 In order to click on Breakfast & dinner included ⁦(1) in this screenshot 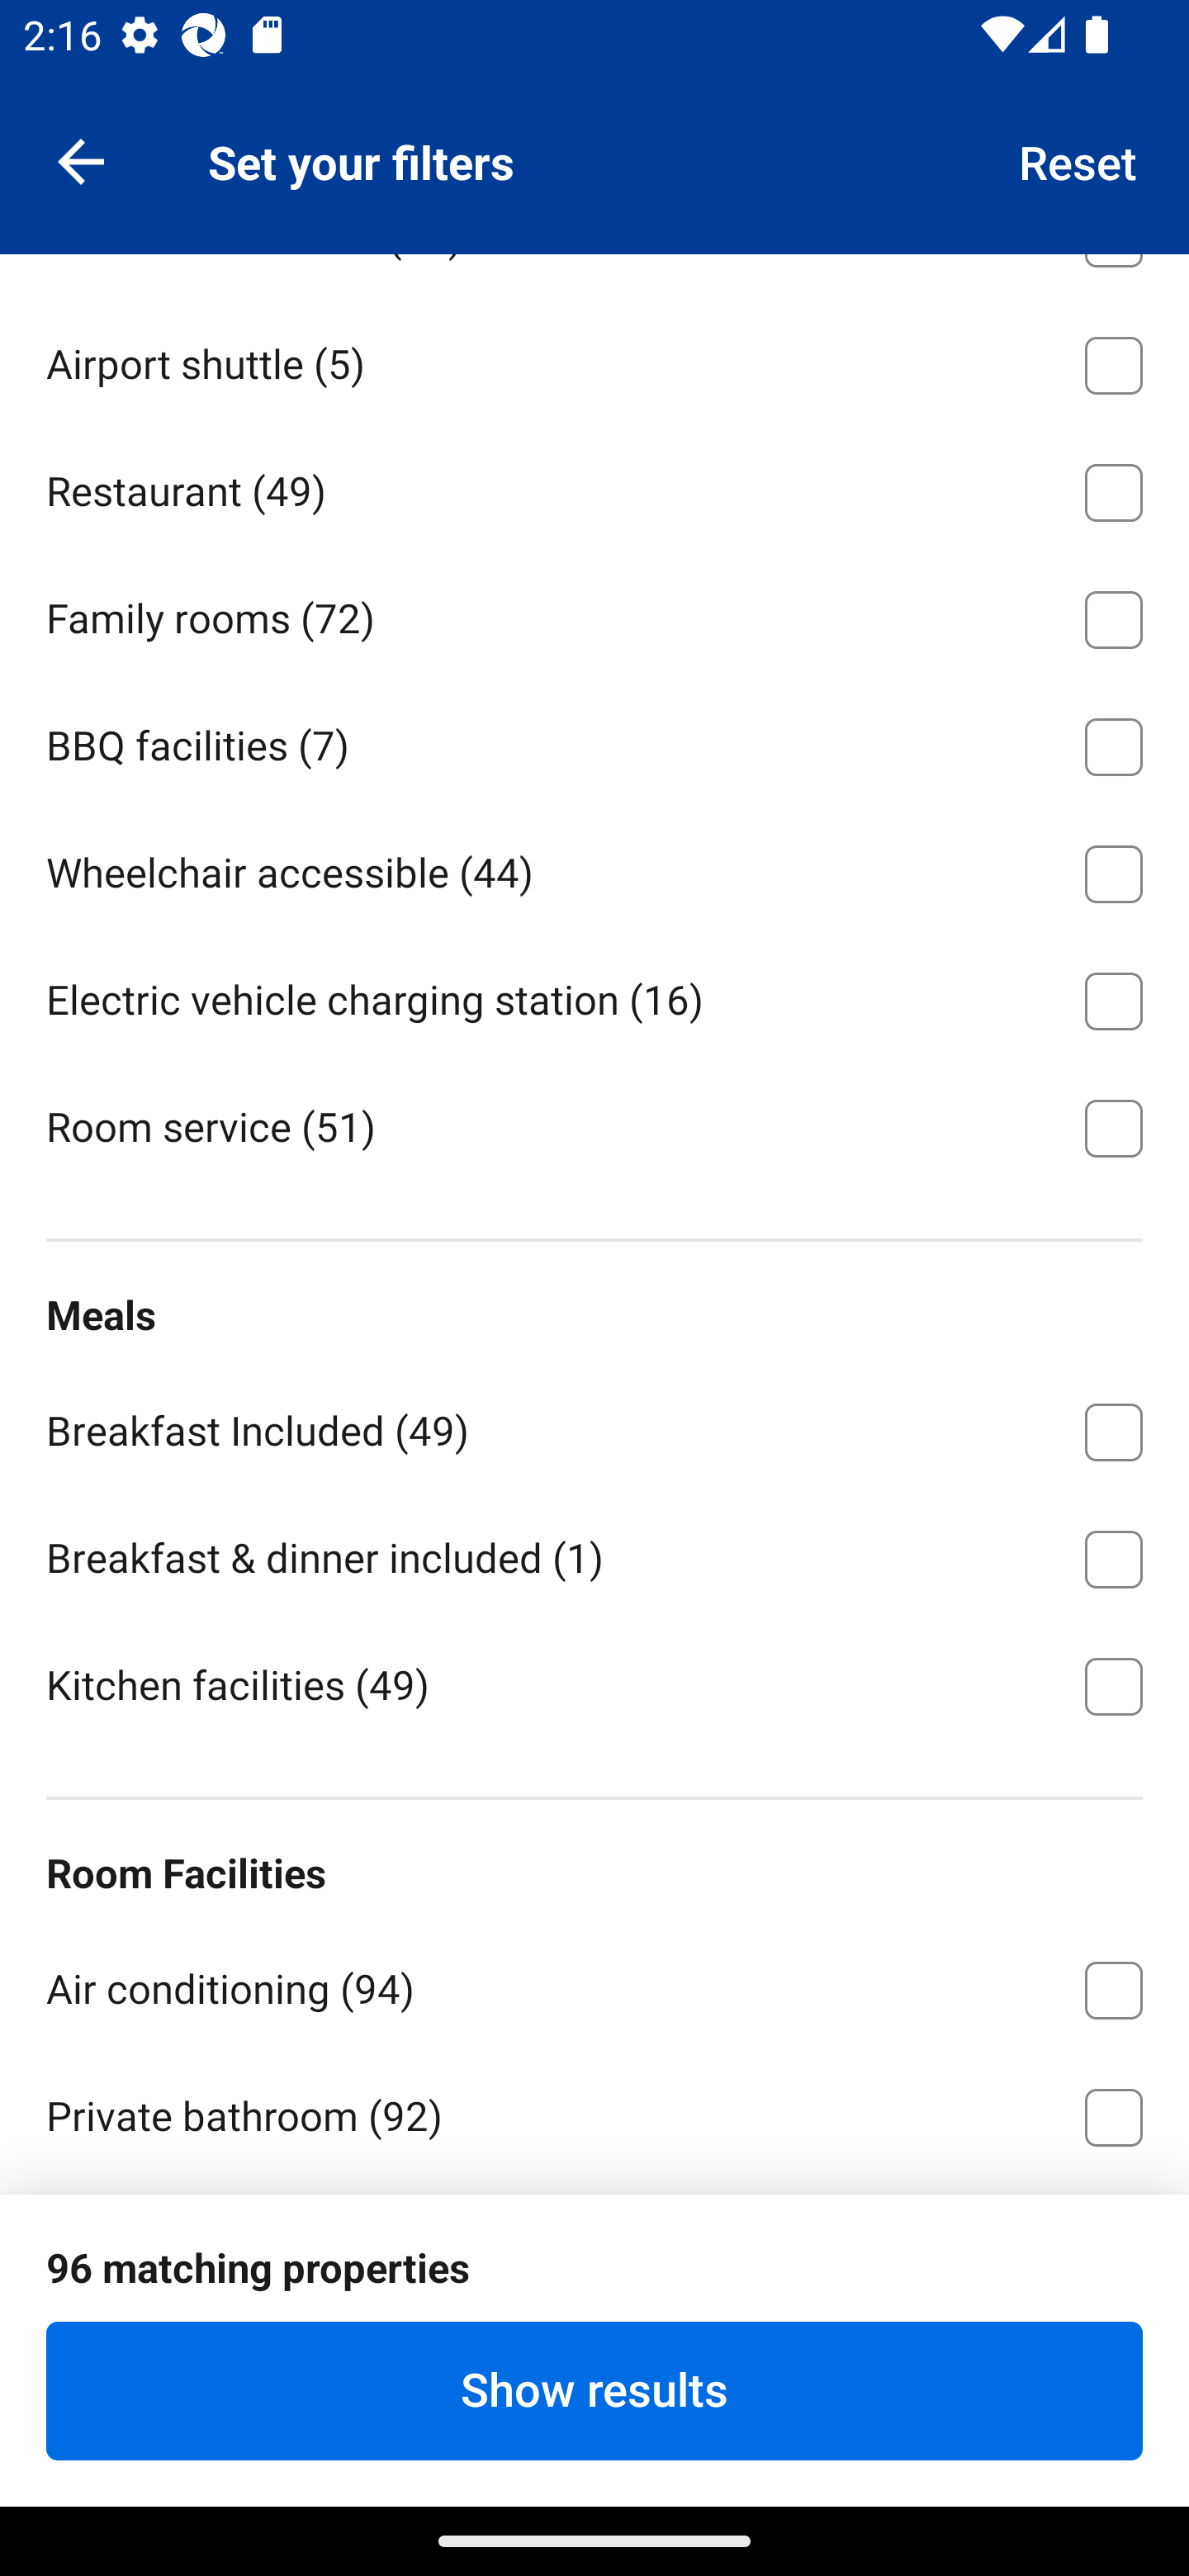, I will do `click(594, 1554)`.